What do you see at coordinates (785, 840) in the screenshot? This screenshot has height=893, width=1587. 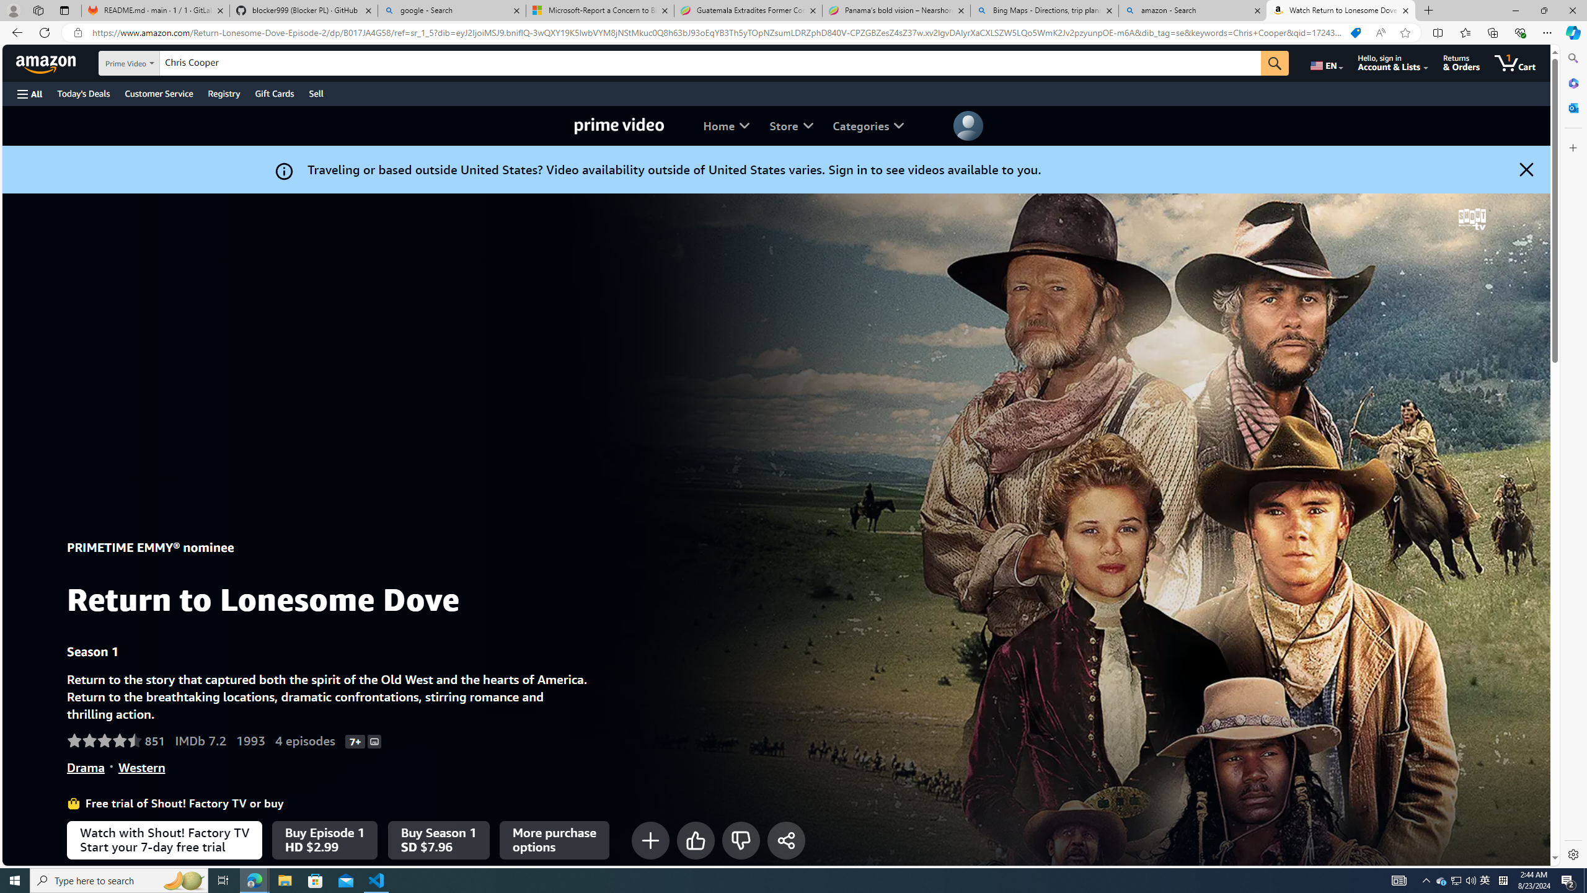 I see `Share` at bounding box center [785, 840].